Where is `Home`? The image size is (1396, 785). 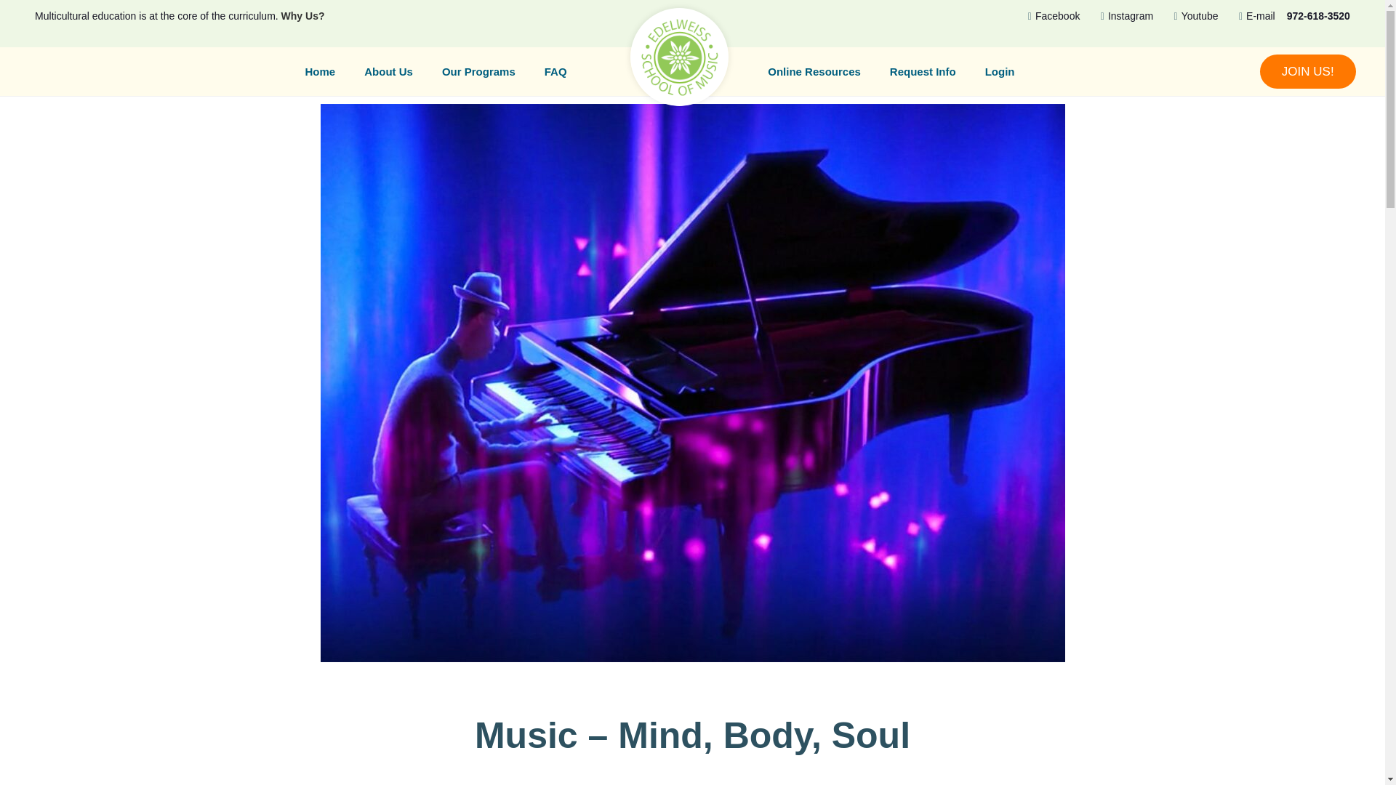
Home is located at coordinates (320, 71).